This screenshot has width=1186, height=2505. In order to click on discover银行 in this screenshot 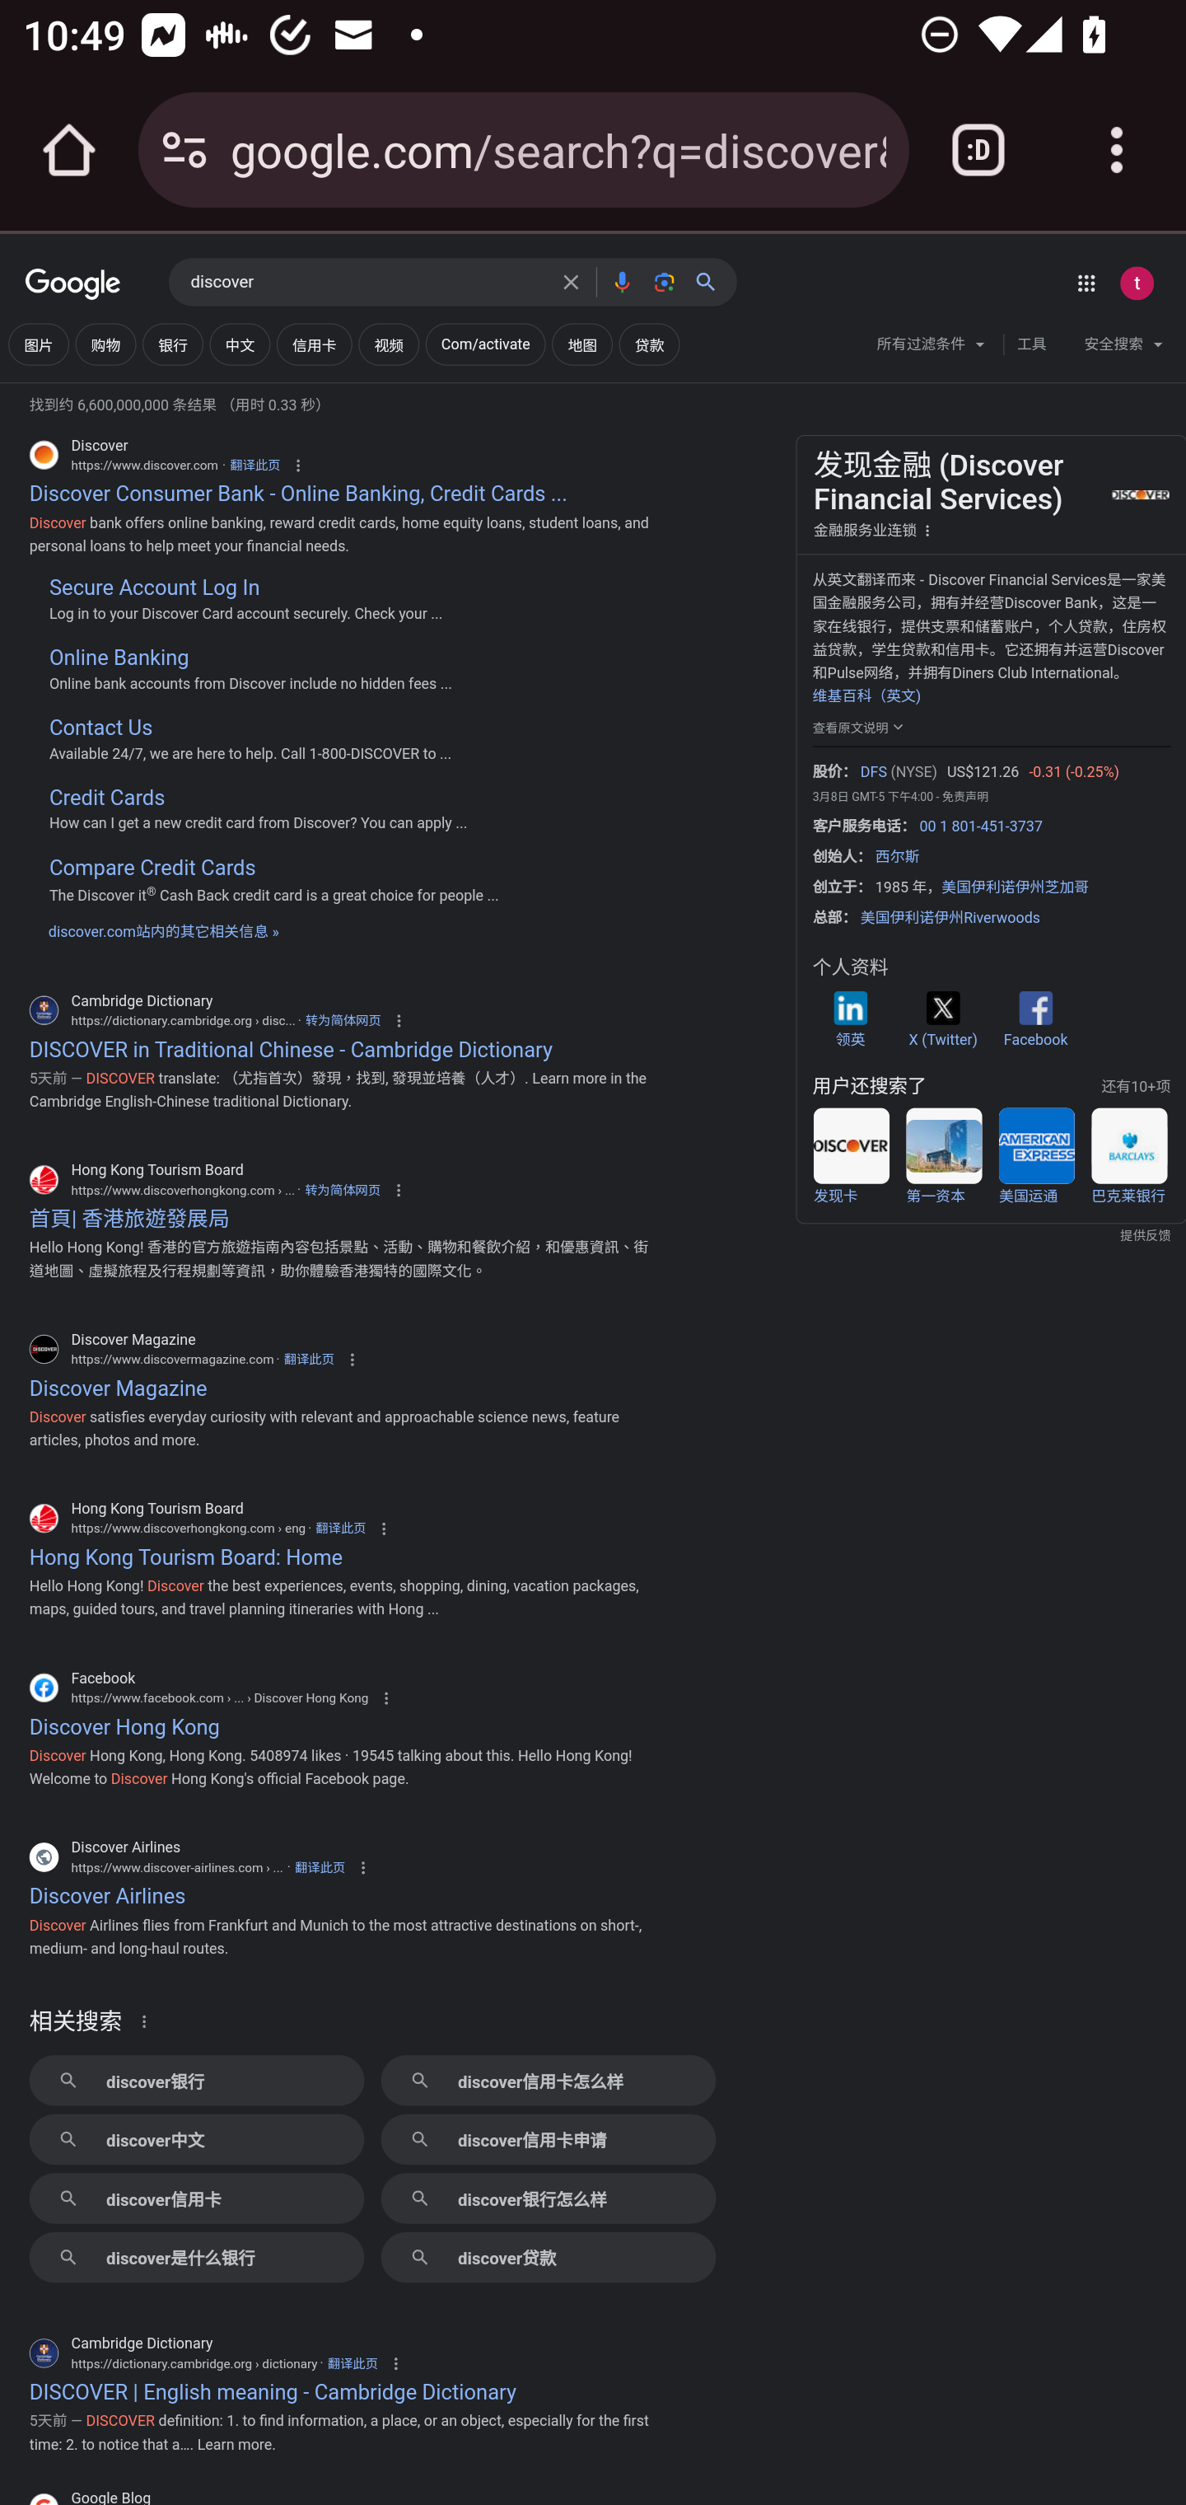, I will do `click(196, 2080)`.